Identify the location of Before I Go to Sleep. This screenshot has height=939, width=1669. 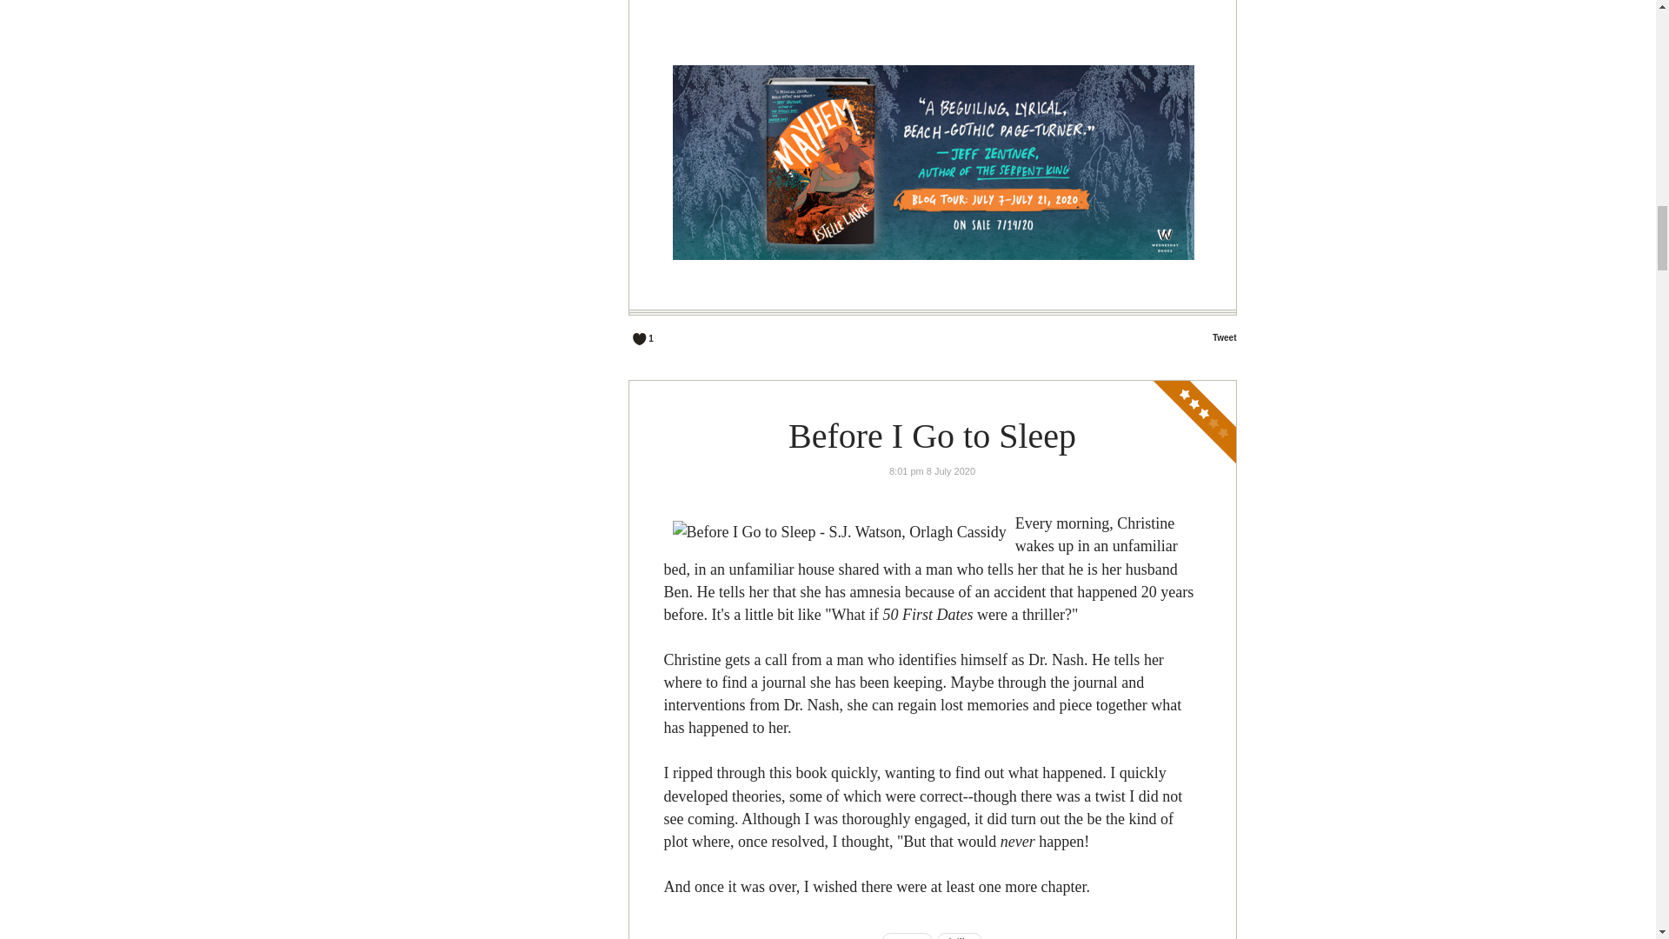
(932, 436).